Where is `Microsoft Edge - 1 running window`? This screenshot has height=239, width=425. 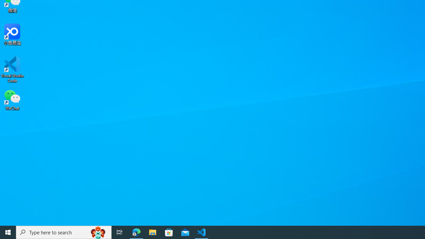 Microsoft Edge - 1 running window is located at coordinates (136, 232).